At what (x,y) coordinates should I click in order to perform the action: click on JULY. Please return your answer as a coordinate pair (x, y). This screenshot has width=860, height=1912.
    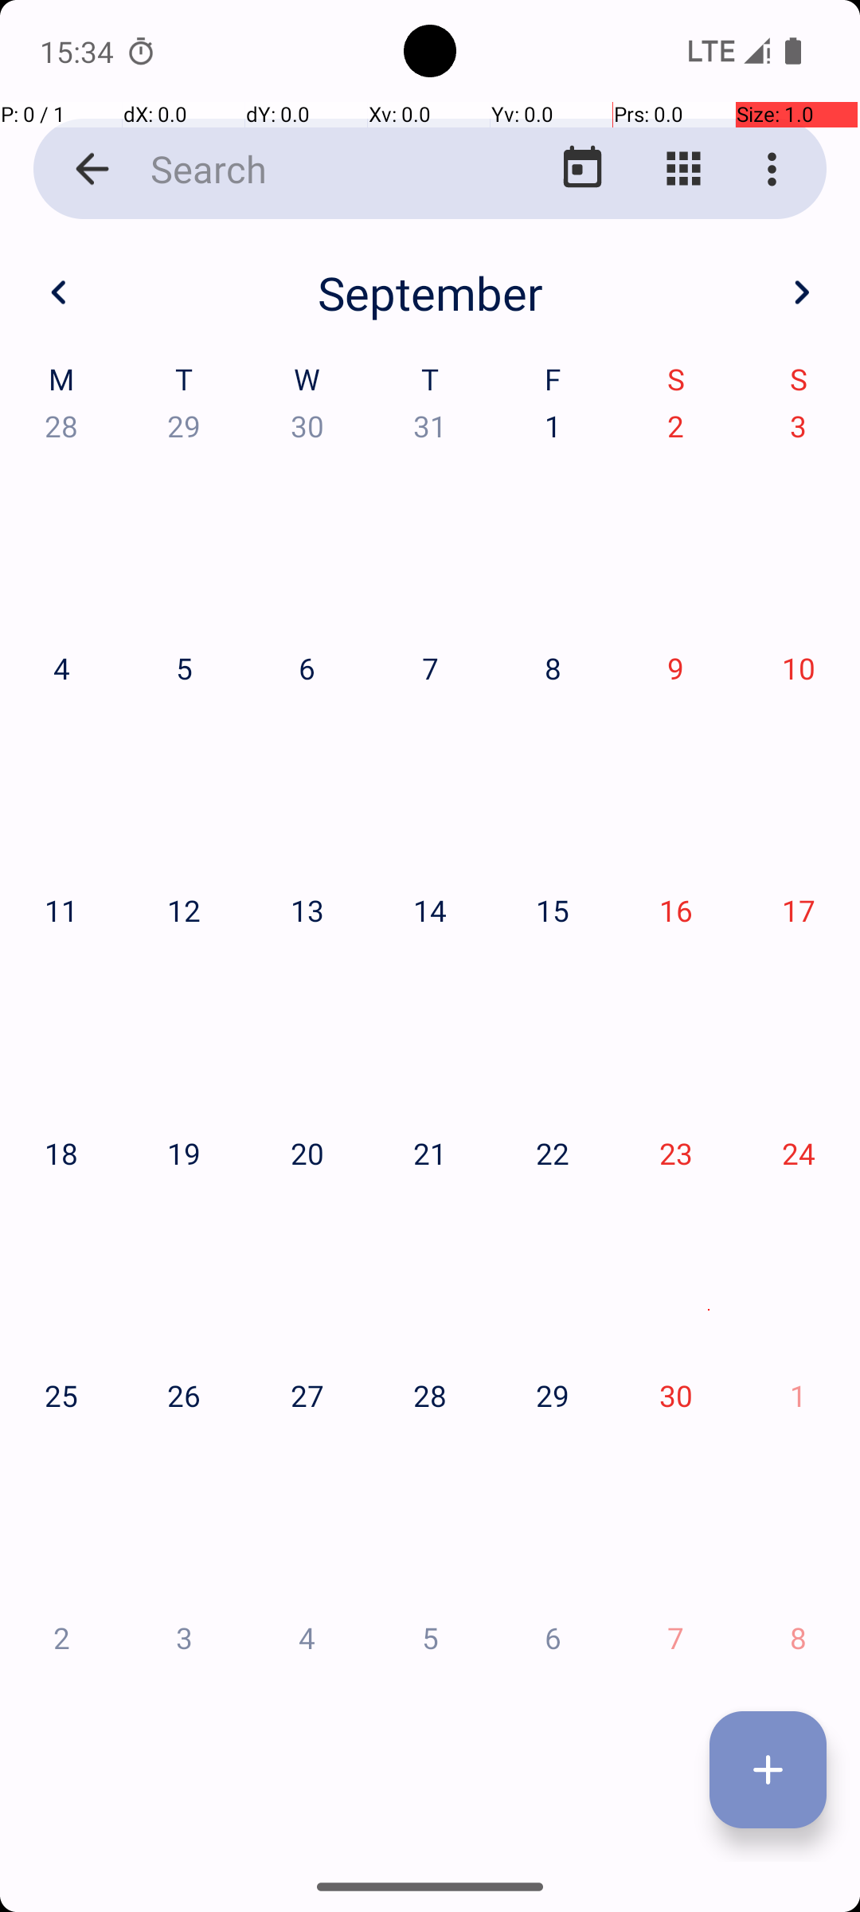
    Looking at the image, I should click on (150, 1126).